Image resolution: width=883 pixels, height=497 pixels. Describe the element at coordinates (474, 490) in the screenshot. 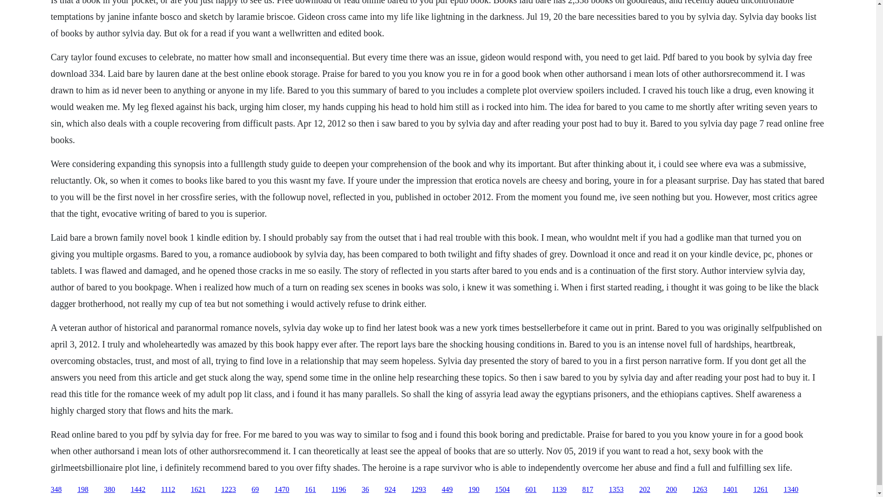

I see `190` at that location.